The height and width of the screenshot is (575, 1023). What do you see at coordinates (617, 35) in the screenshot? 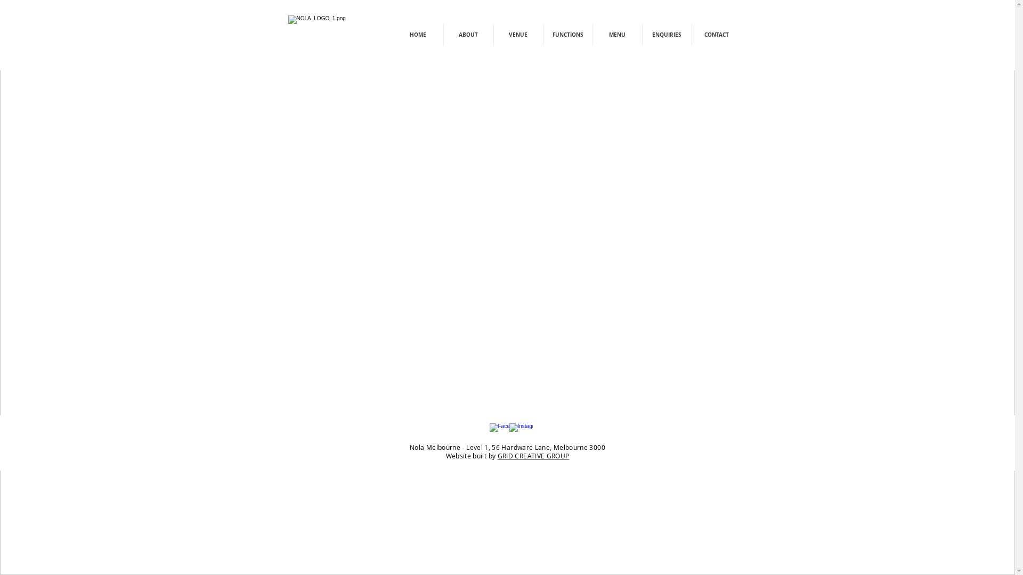
I see `MENU` at bounding box center [617, 35].